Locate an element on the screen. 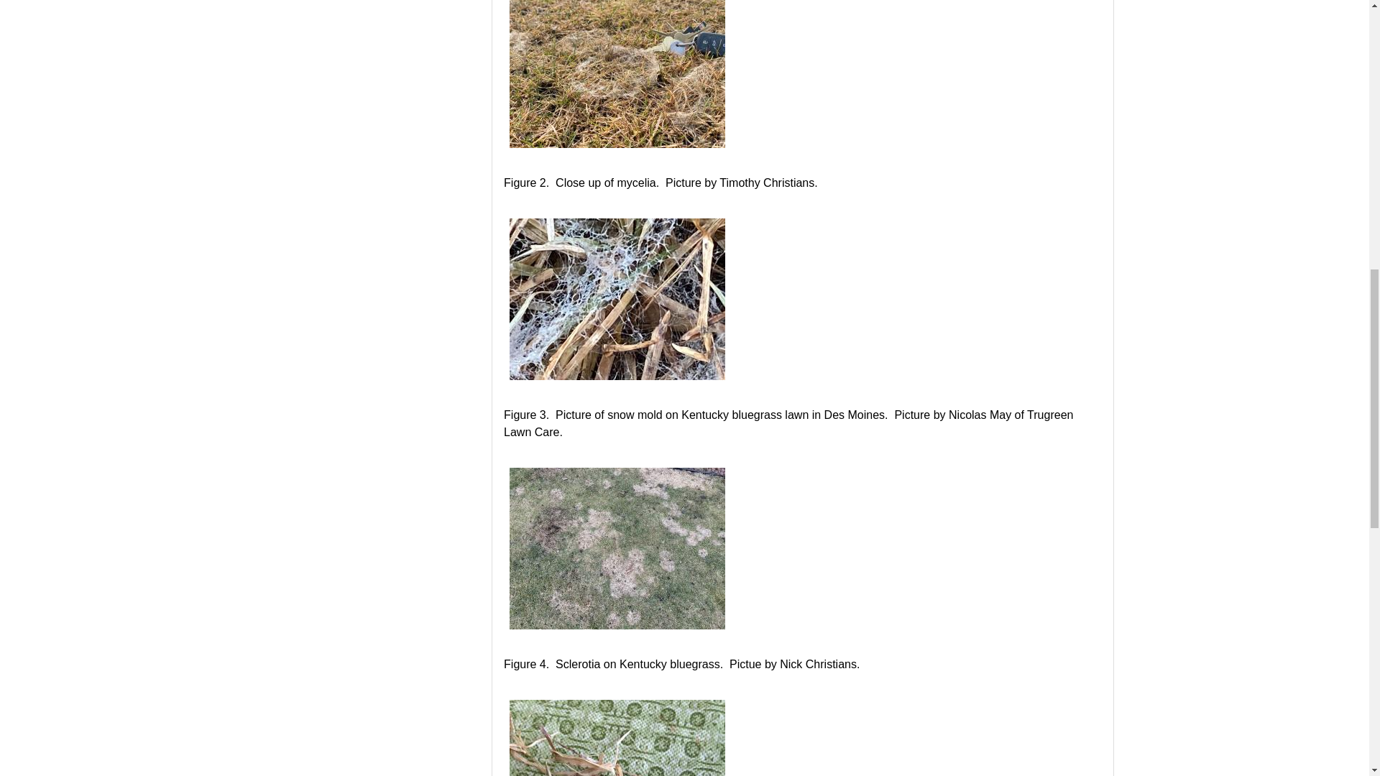  Close up of mycelia.  Picture by Timothy Christians is located at coordinates (617, 299).